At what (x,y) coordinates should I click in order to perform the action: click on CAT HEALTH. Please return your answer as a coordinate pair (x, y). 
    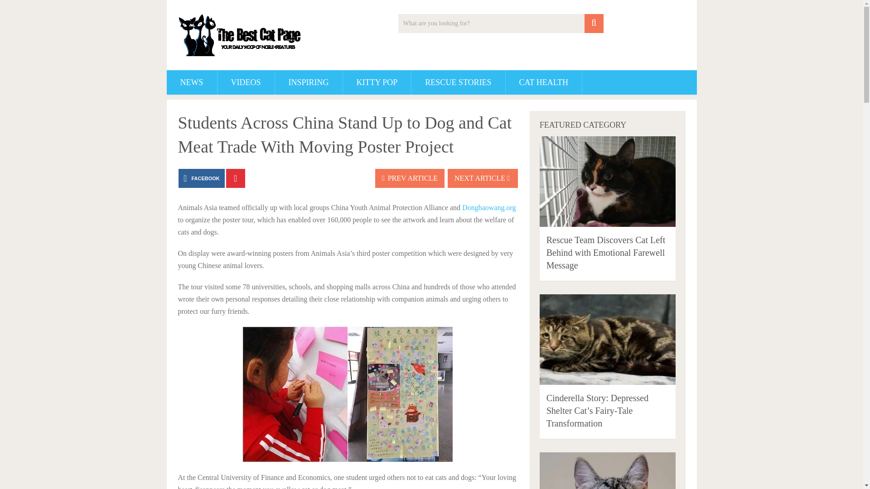
    Looking at the image, I should click on (544, 82).